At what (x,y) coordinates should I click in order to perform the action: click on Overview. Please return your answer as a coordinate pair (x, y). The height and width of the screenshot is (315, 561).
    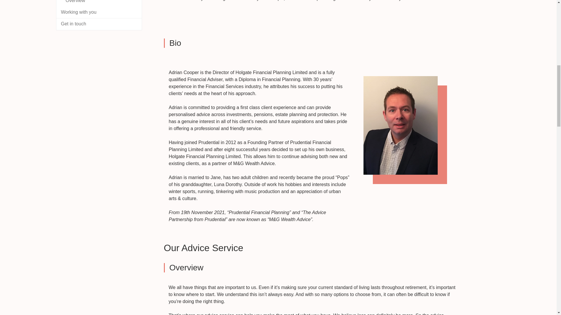
    Looking at the image, I should click on (99, 3).